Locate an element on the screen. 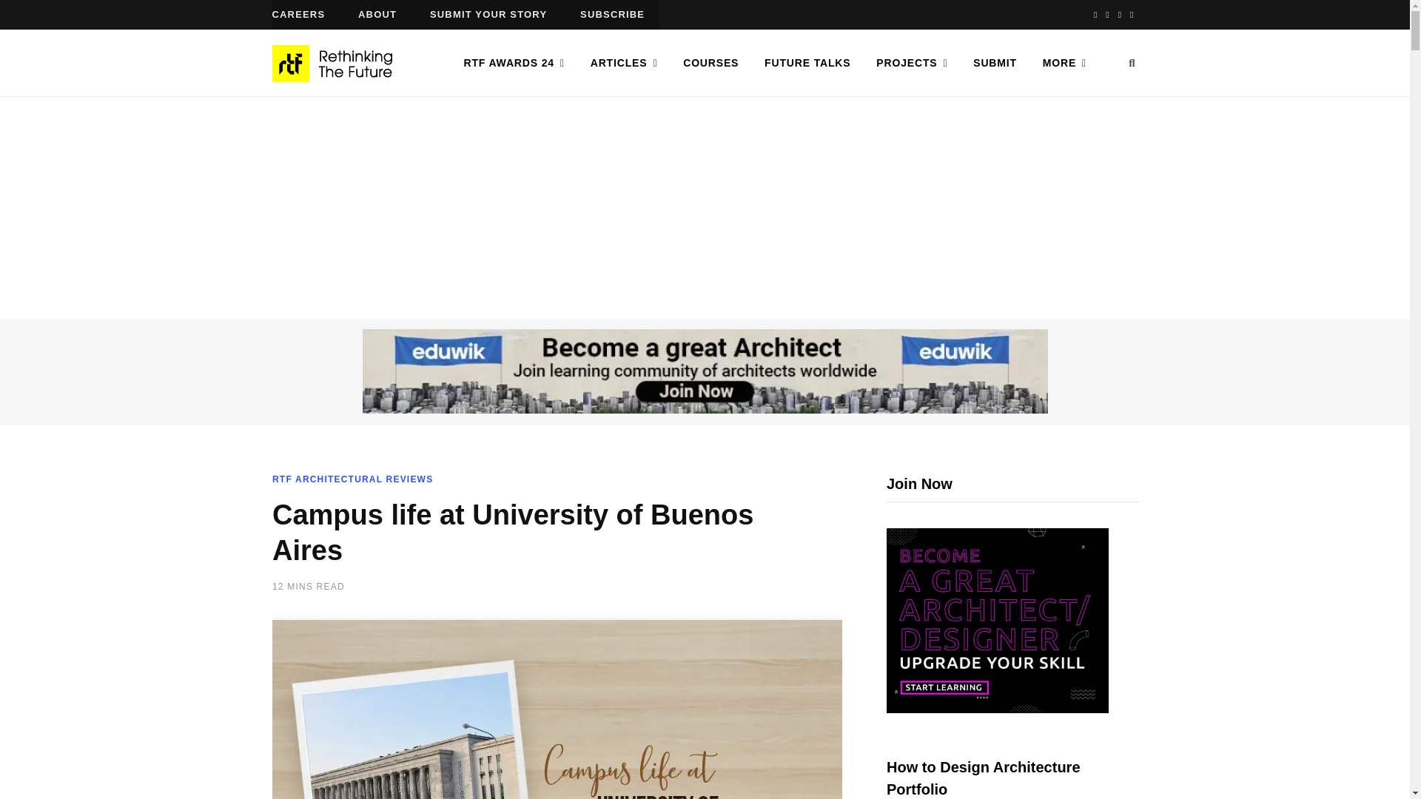  SUBMIT YOUR STORY is located at coordinates (488, 15).